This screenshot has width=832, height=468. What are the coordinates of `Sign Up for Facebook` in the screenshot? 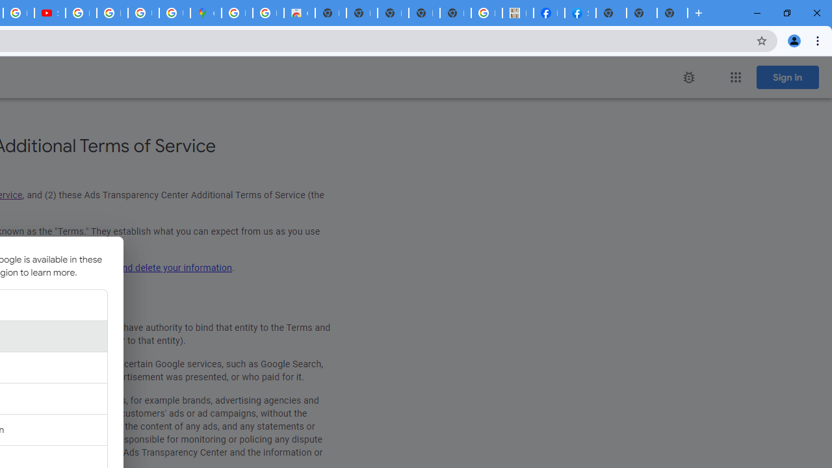 It's located at (580, 13).